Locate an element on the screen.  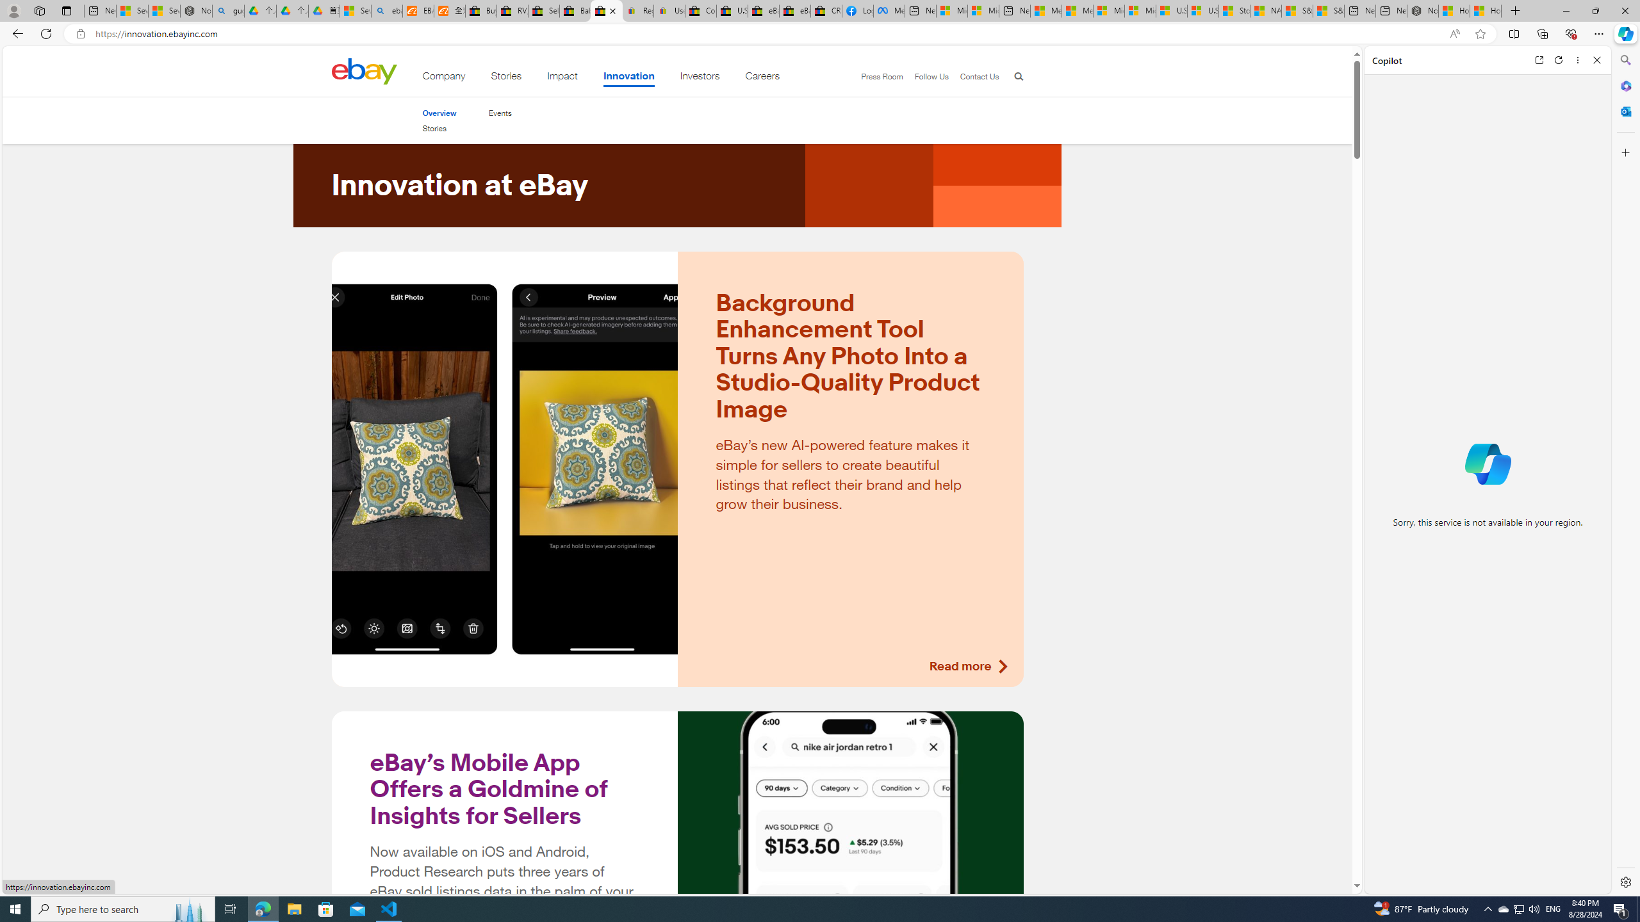
Follow Us is located at coordinates (931, 76).